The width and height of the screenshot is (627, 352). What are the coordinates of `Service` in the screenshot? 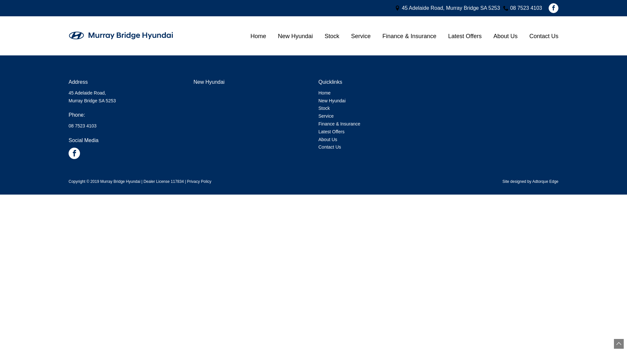 It's located at (361, 36).